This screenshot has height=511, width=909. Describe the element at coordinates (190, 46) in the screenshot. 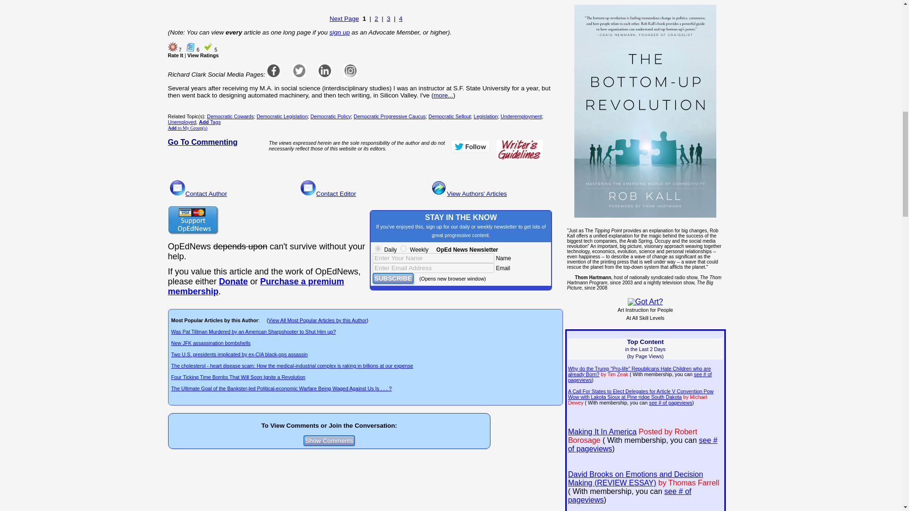

I see `Supported` at that location.